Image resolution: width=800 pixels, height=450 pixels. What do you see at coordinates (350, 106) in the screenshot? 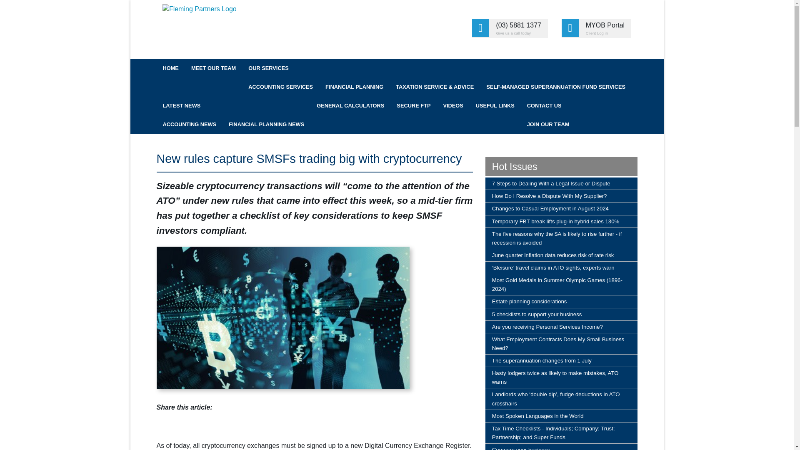
I see `GENERAL CALCULATORS` at bounding box center [350, 106].